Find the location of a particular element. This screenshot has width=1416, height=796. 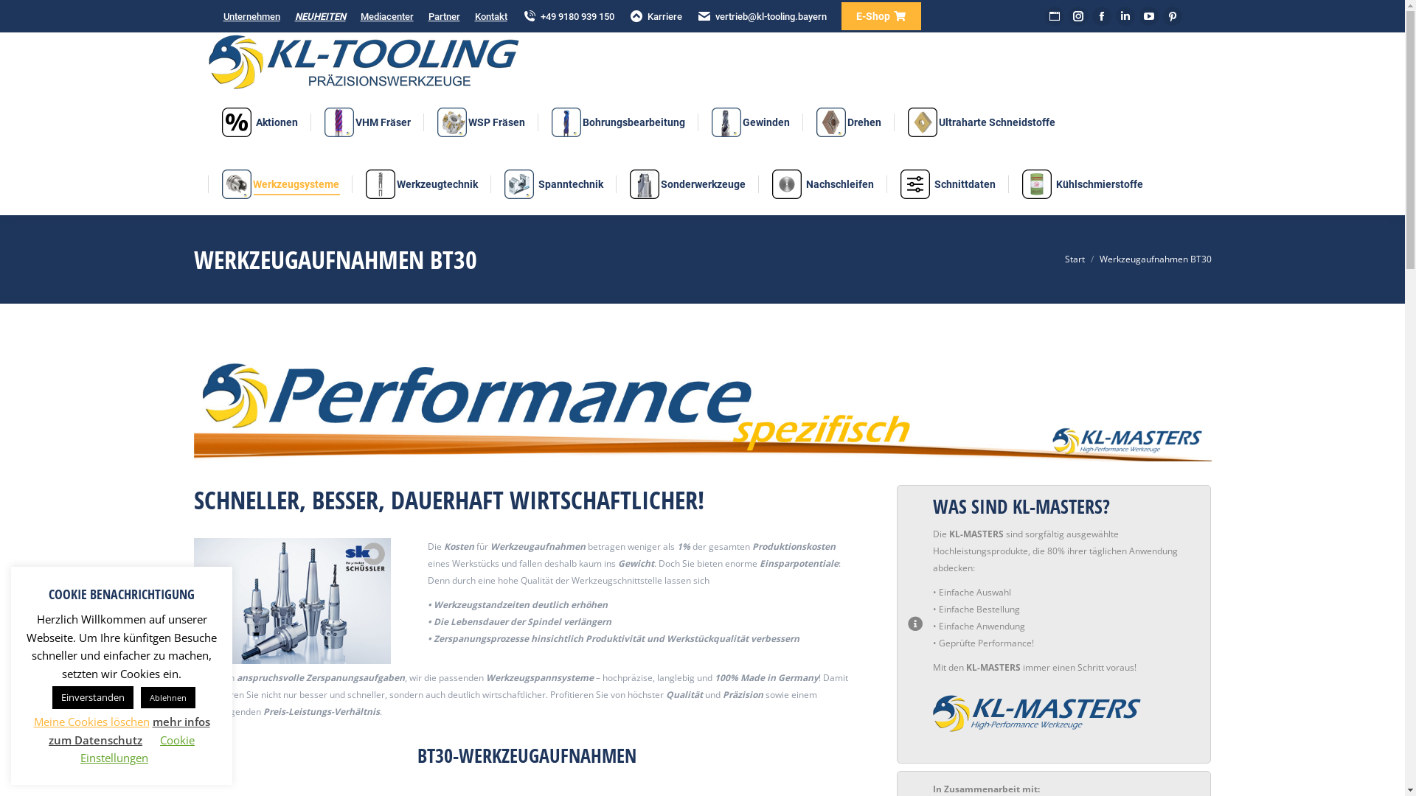

Drehen is located at coordinates (848, 122).